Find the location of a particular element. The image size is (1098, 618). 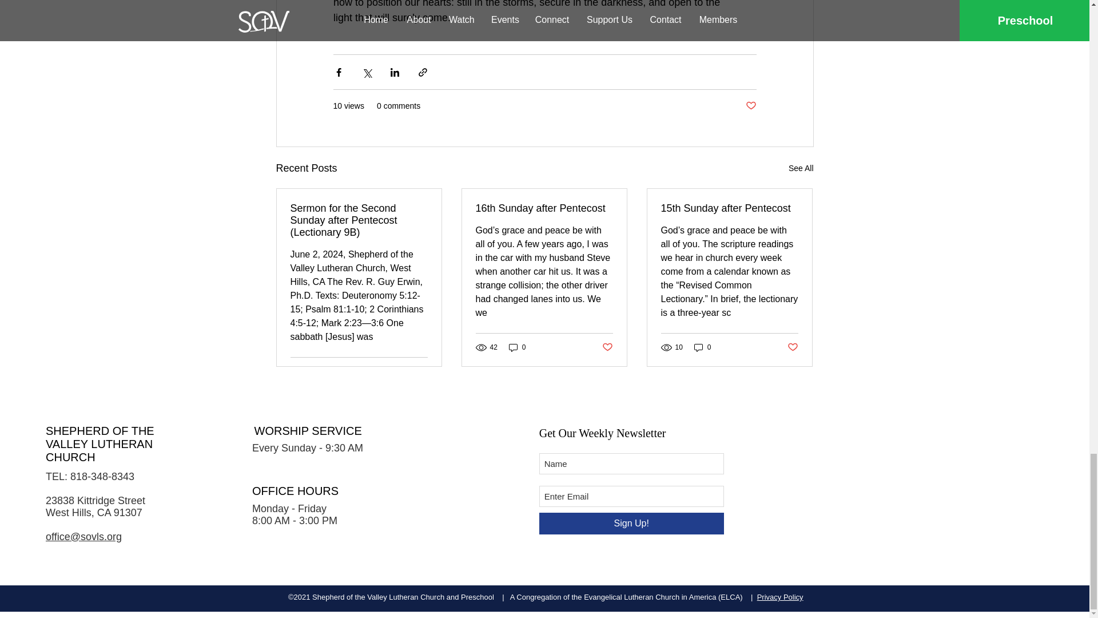

Post not marked as liked is located at coordinates (421, 371).